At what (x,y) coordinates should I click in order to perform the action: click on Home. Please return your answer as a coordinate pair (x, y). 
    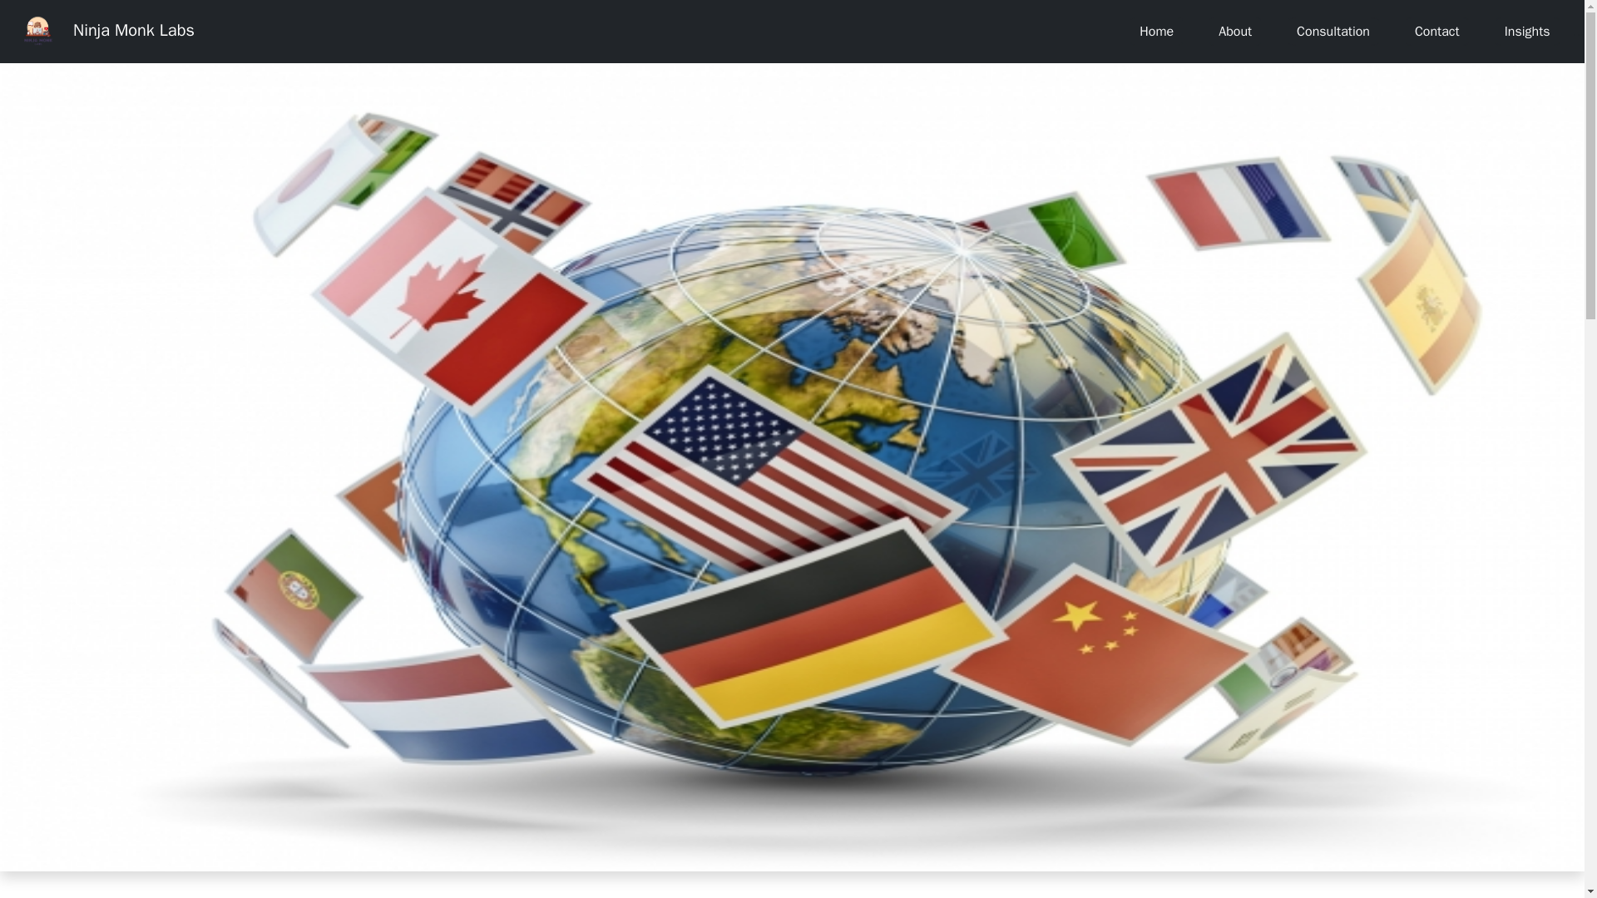
    Looking at the image, I should click on (1156, 32).